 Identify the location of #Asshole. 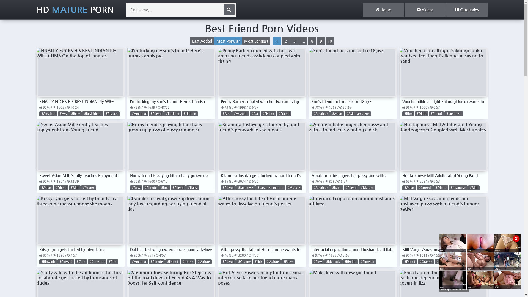
(241, 114).